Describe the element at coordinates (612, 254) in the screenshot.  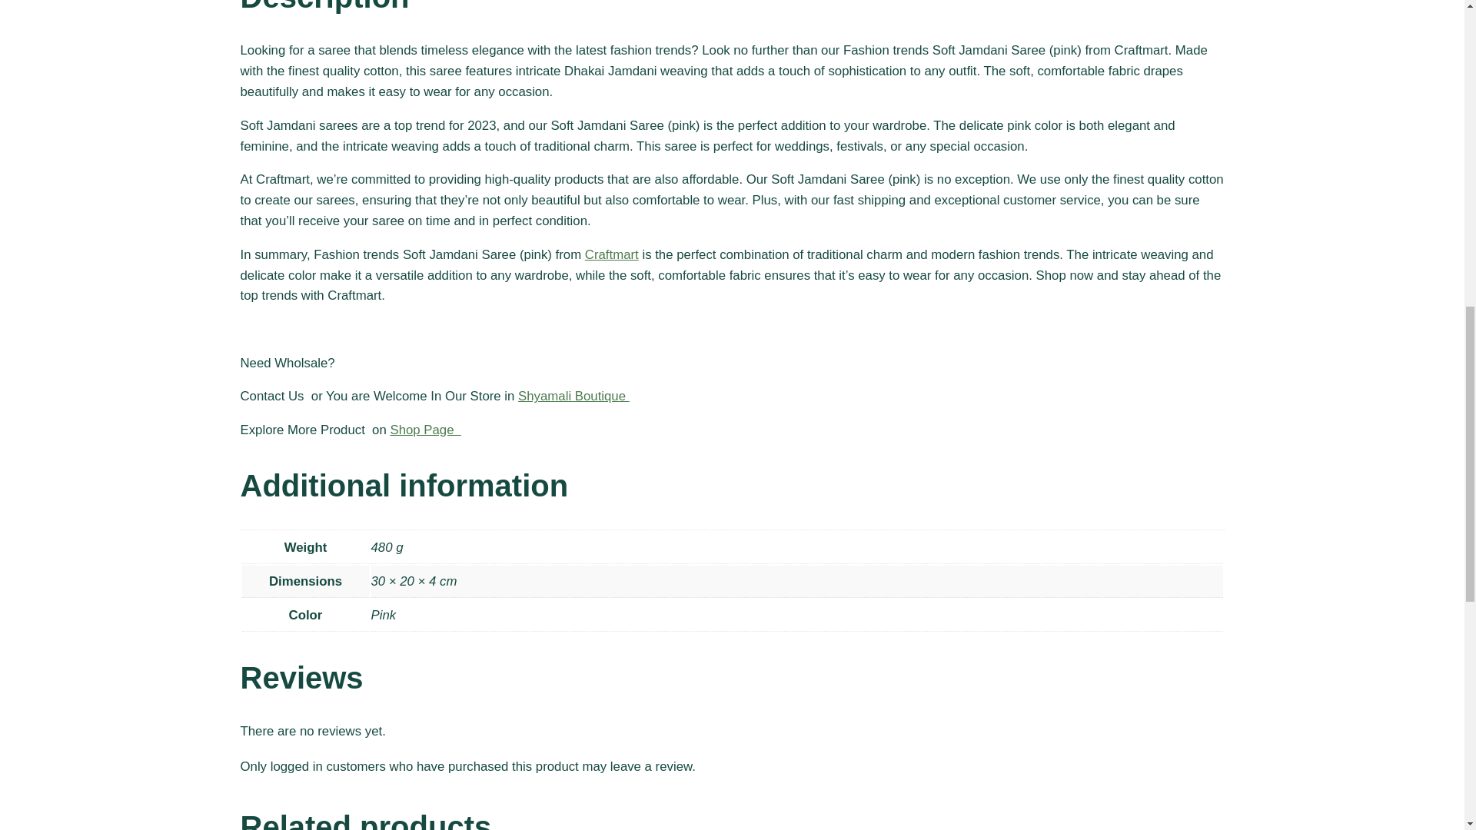
I see `Craftmart` at that location.